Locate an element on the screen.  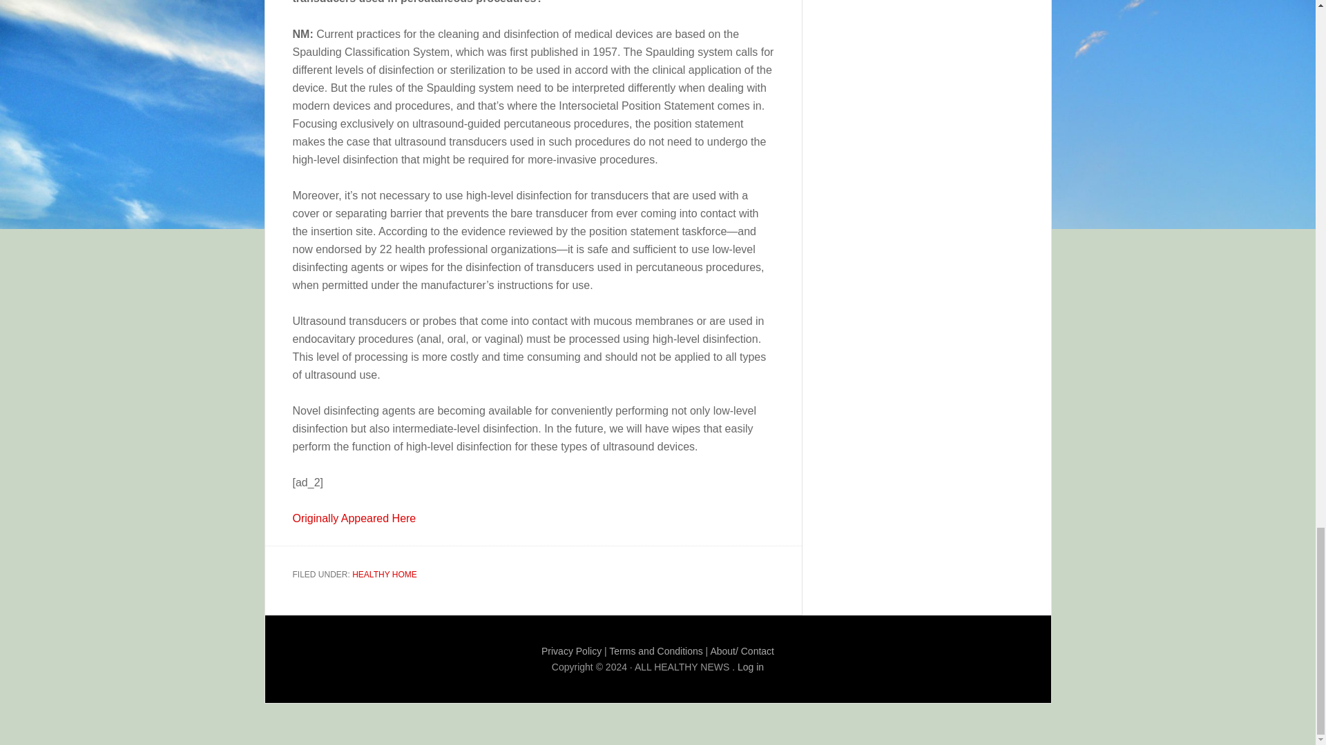
Log in is located at coordinates (750, 667).